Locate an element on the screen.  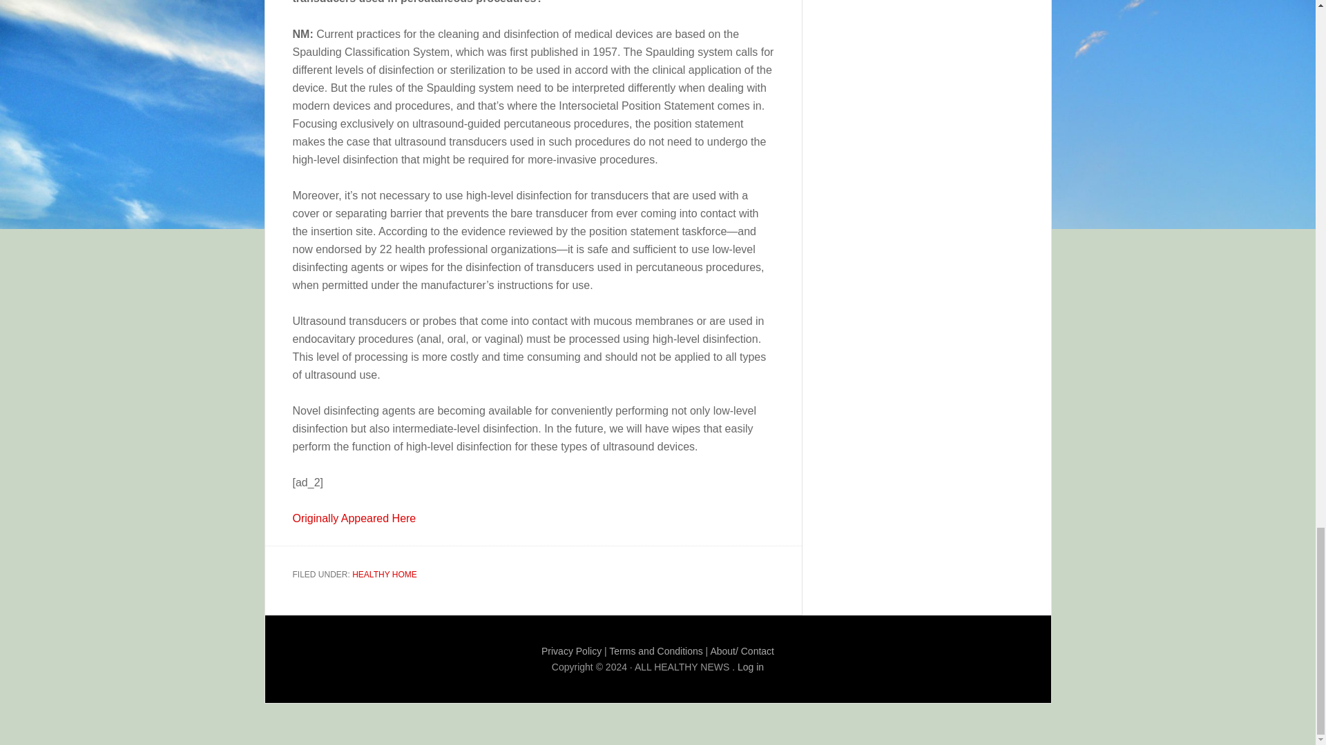
Log in is located at coordinates (750, 667).